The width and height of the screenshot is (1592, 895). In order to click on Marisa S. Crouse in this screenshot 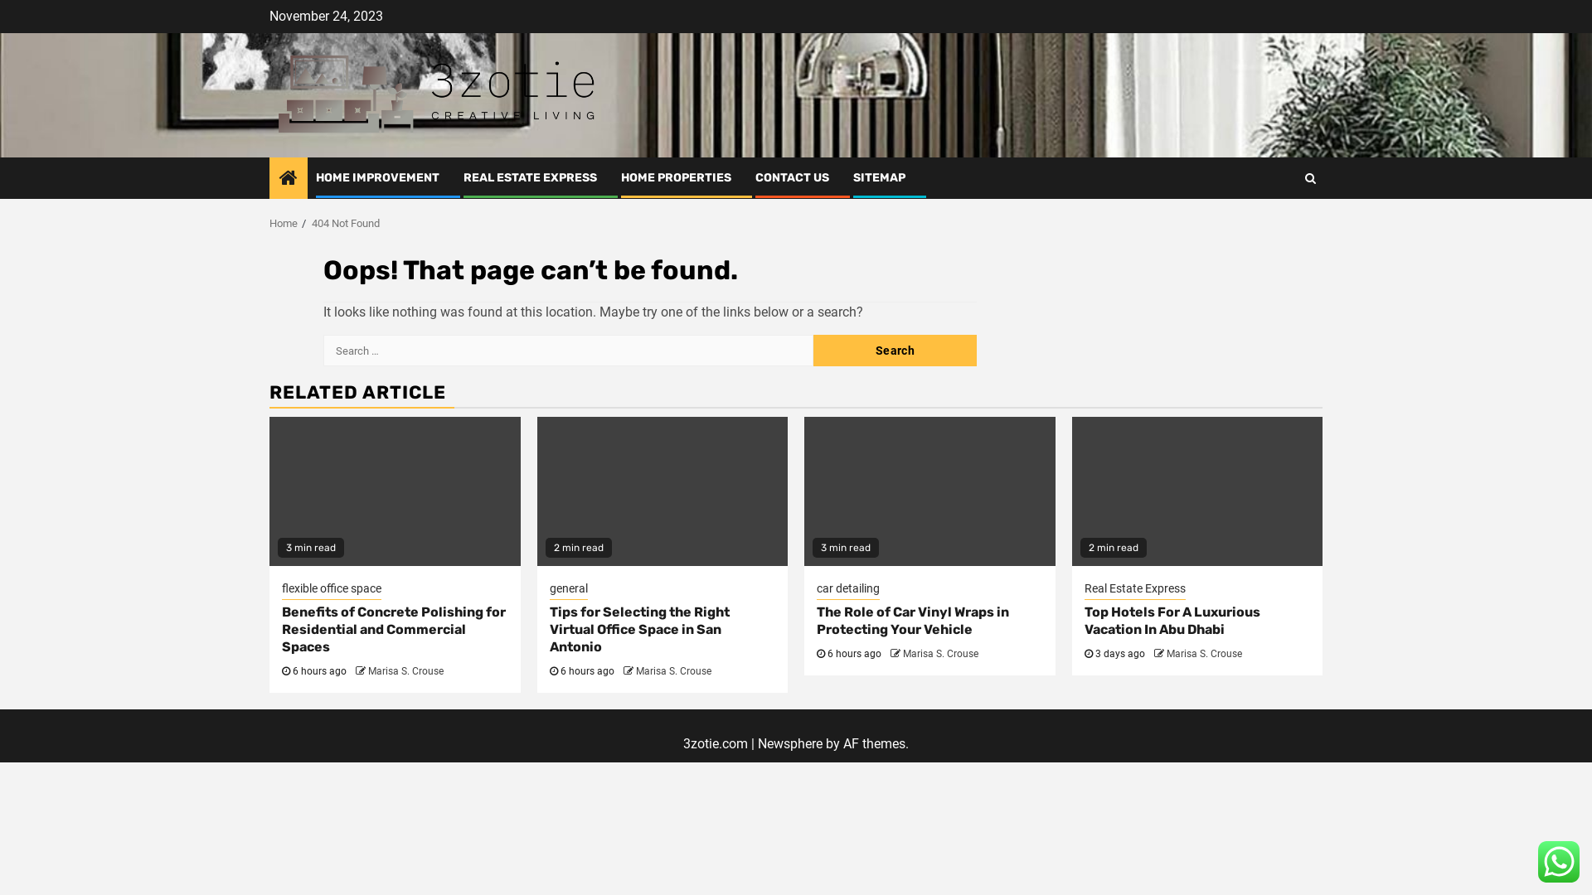, I will do `click(940, 654)`.